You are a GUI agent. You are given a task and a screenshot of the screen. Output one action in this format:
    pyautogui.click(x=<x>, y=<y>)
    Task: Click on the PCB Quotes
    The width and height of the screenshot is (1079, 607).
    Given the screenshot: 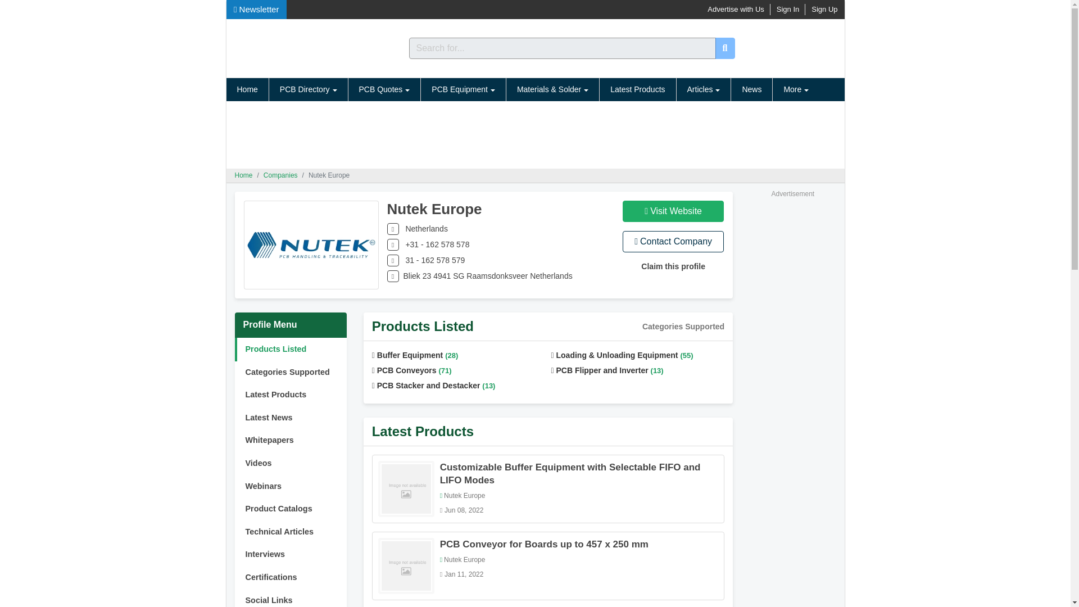 What is the action you would take?
    pyautogui.click(x=384, y=90)
    